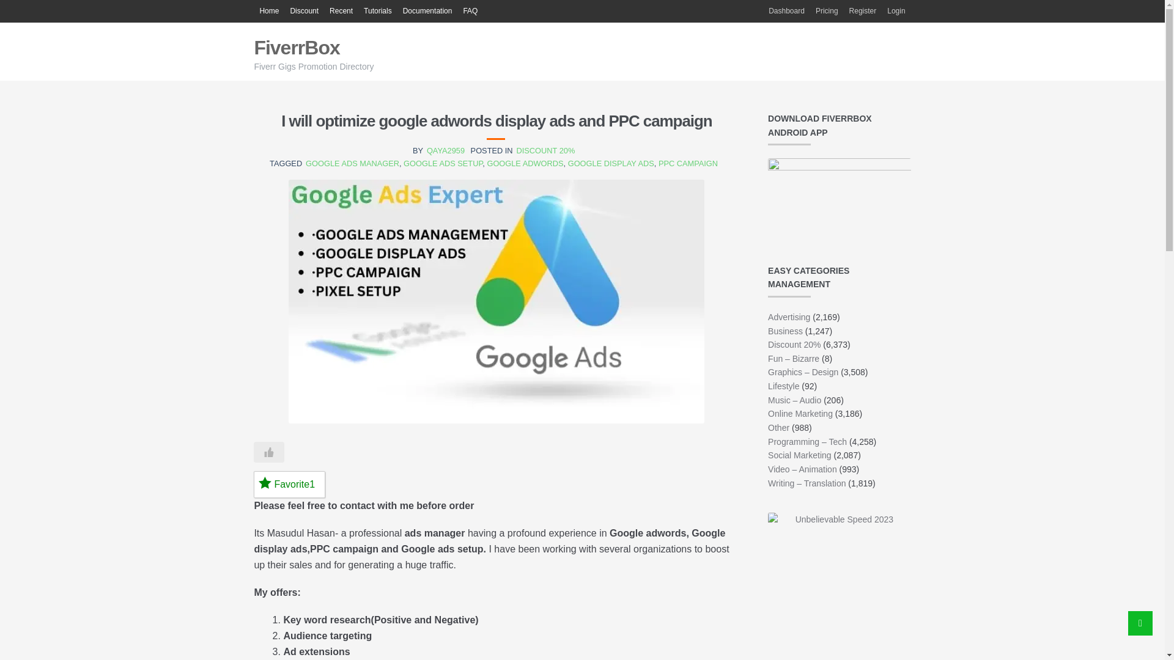  What do you see at coordinates (827, 11) in the screenshot?
I see `Pricing` at bounding box center [827, 11].